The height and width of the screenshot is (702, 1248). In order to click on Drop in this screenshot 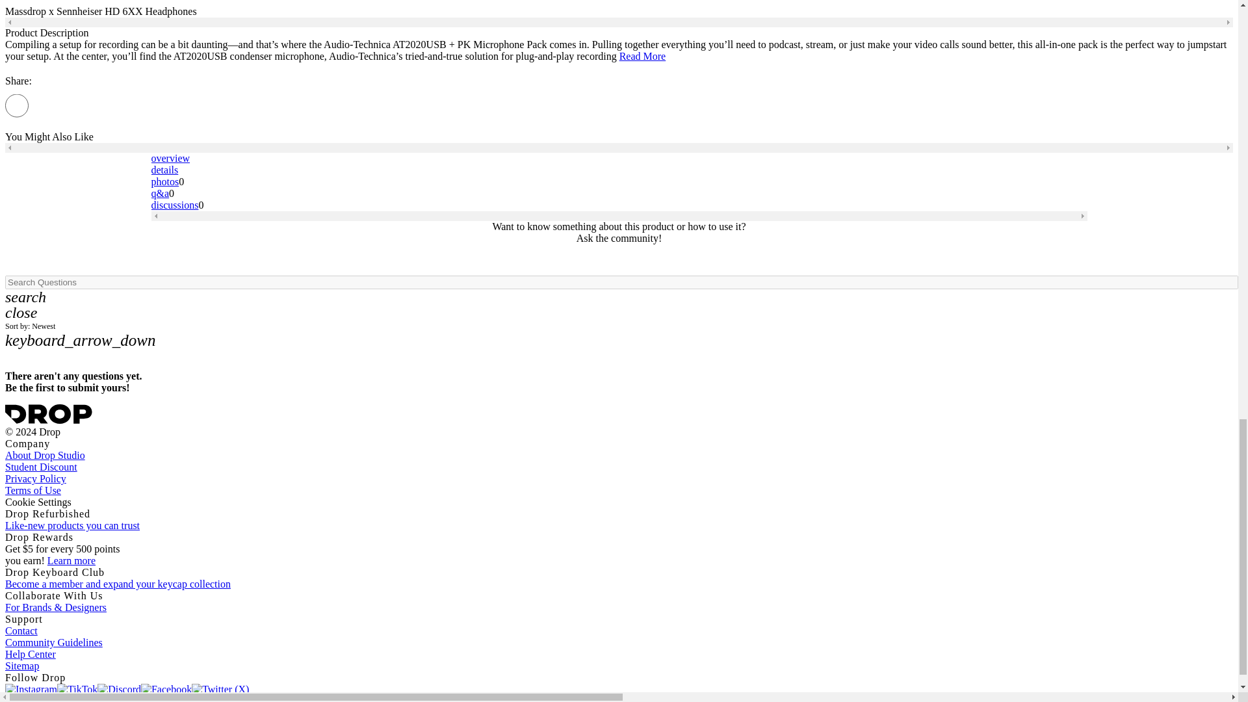, I will do `click(48, 414)`.